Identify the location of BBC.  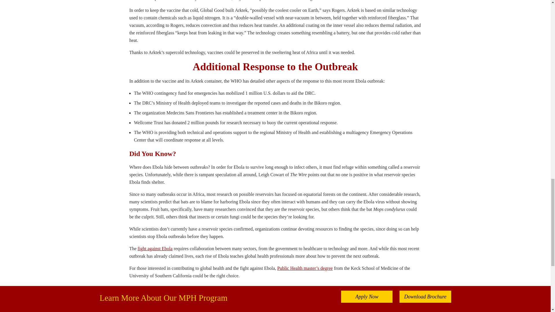
(134, 311).